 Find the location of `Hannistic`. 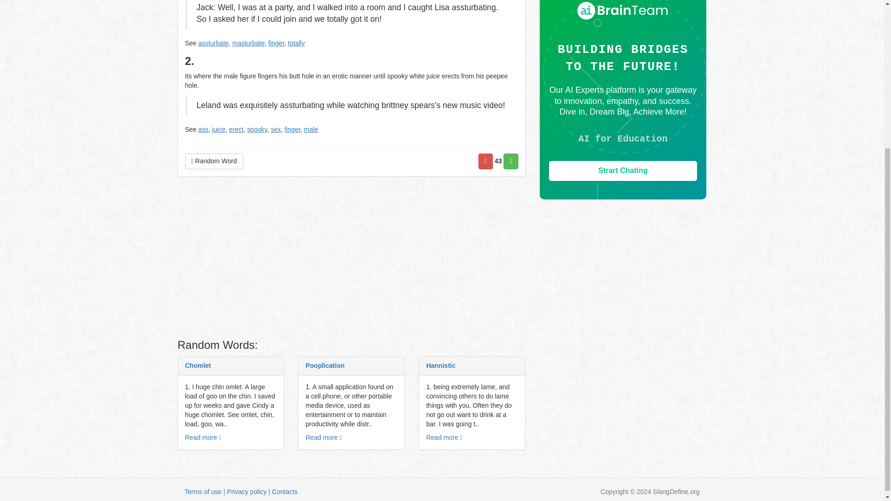

Hannistic is located at coordinates (440, 365).